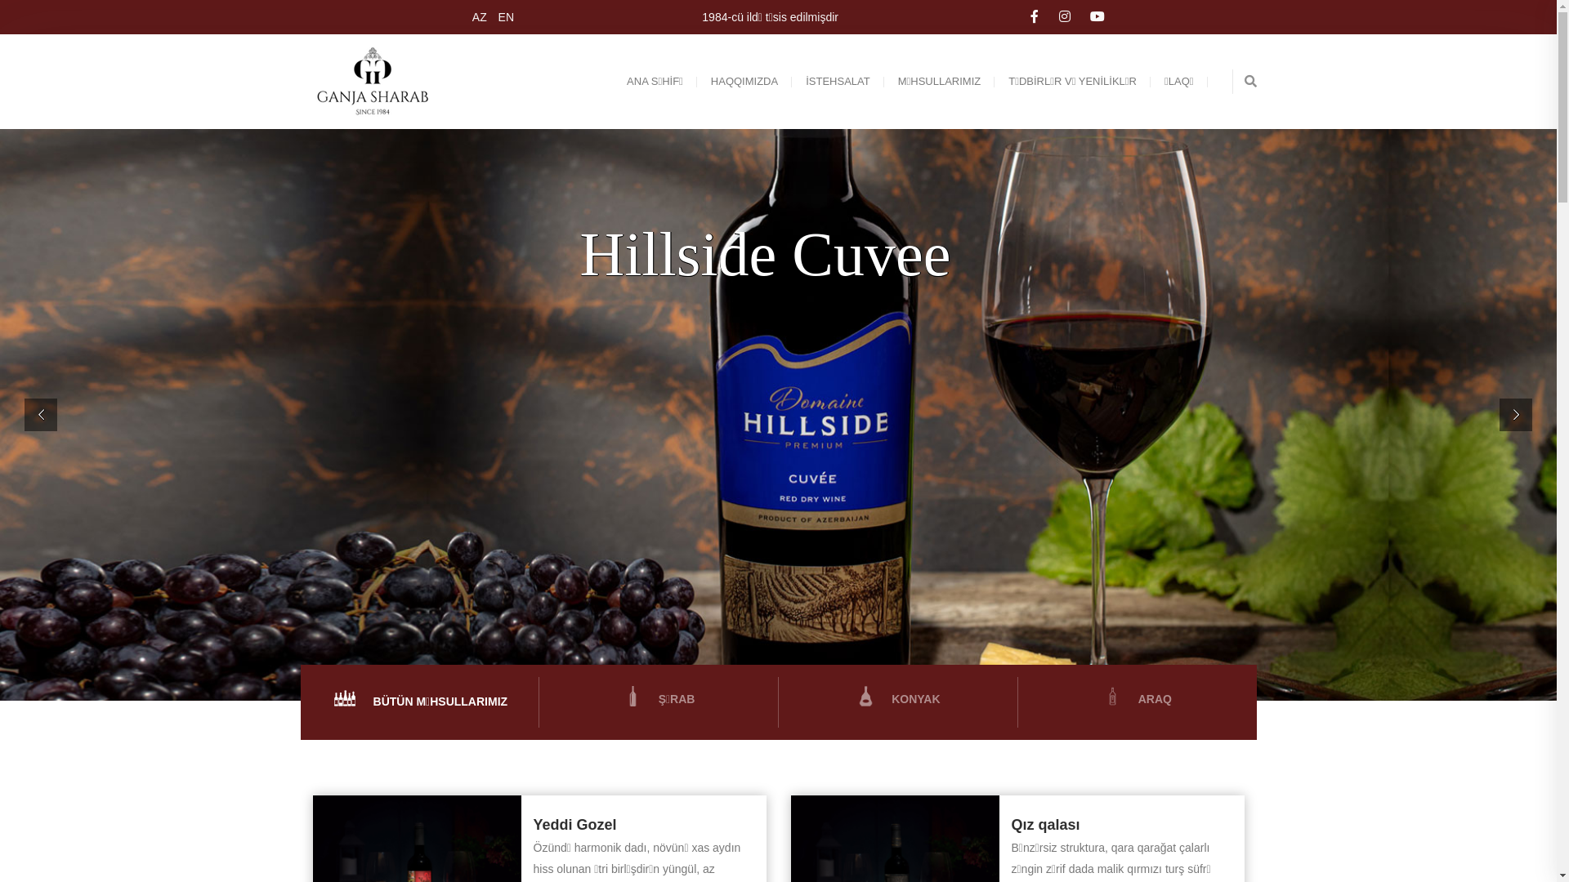 The width and height of the screenshot is (1569, 882). What do you see at coordinates (1138, 699) in the screenshot?
I see `ARAQ` at bounding box center [1138, 699].